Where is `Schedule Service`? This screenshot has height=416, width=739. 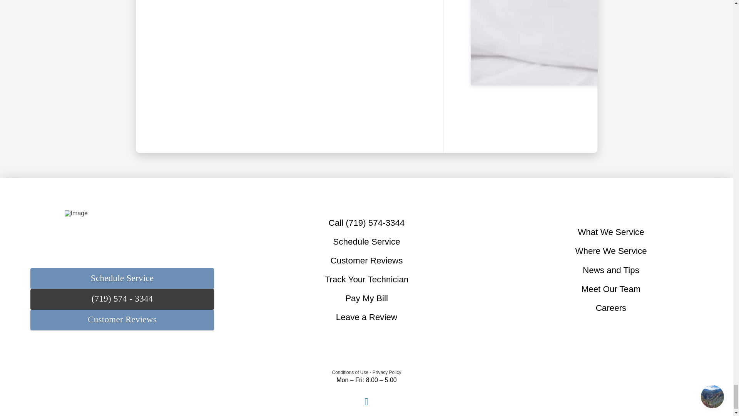
Schedule Service is located at coordinates (122, 278).